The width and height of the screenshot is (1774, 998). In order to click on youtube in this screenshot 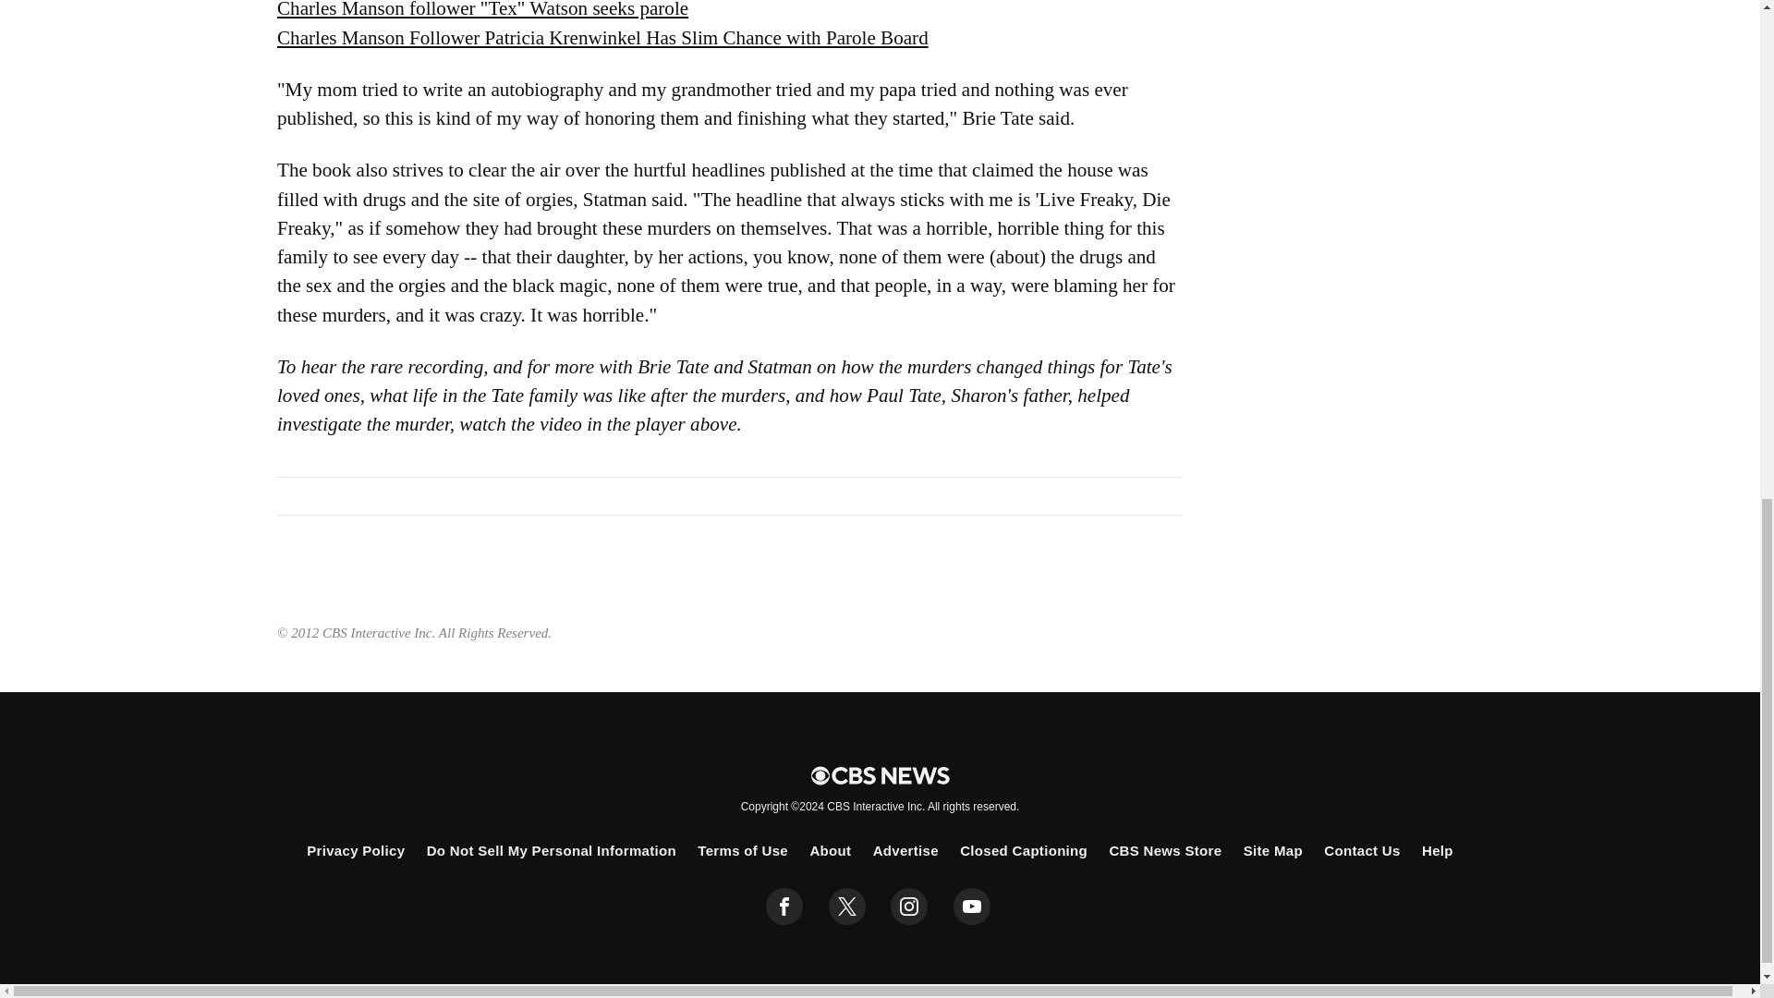, I will do `click(972, 907)`.